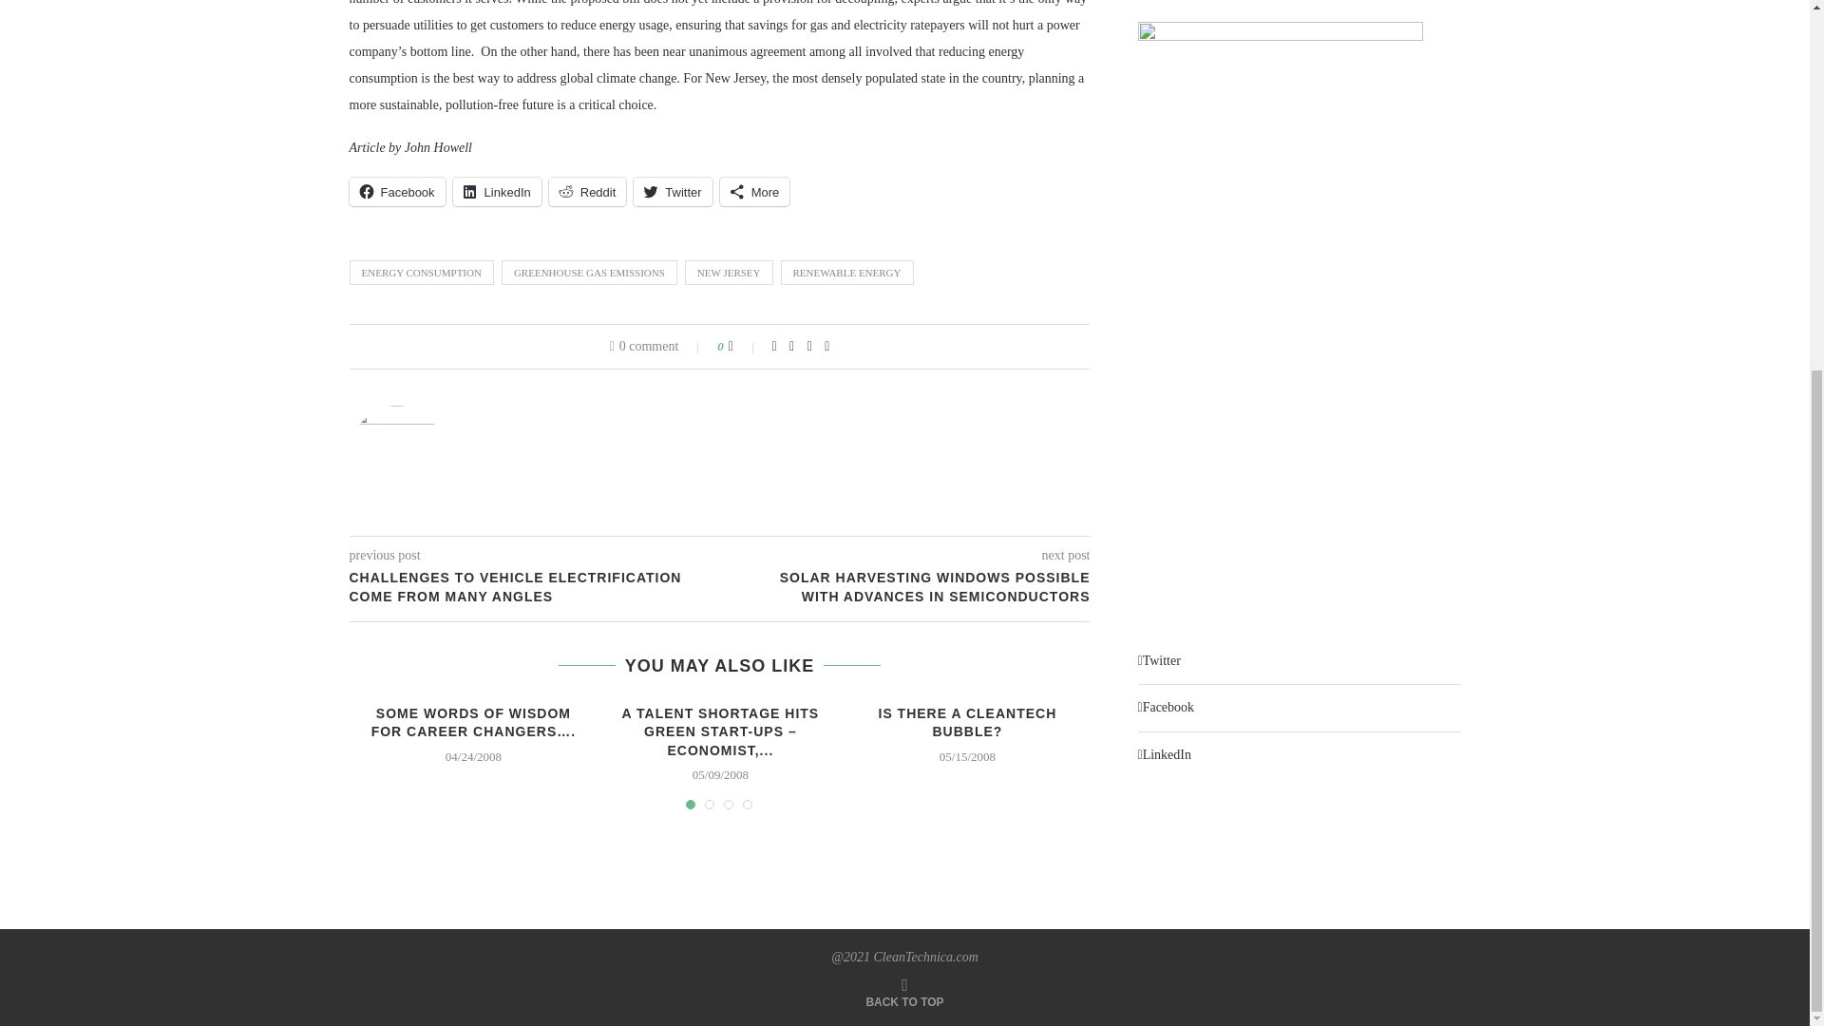 The width and height of the screenshot is (1824, 1026). Describe the element at coordinates (497, 192) in the screenshot. I see `Click to share on LinkedIn` at that location.